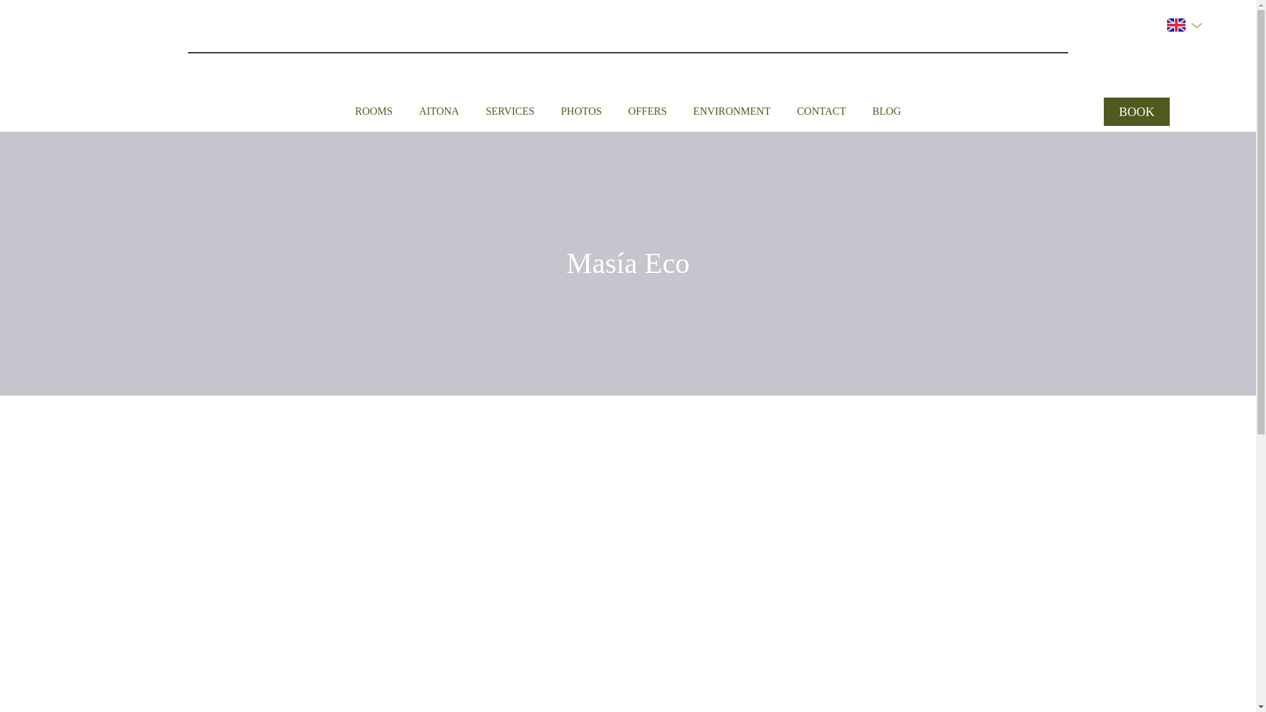 This screenshot has width=1266, height=712. What do you see at coordinates (1137, 111) in the screenshot?
I see `BOOK` at bounding box center [1137, 111].